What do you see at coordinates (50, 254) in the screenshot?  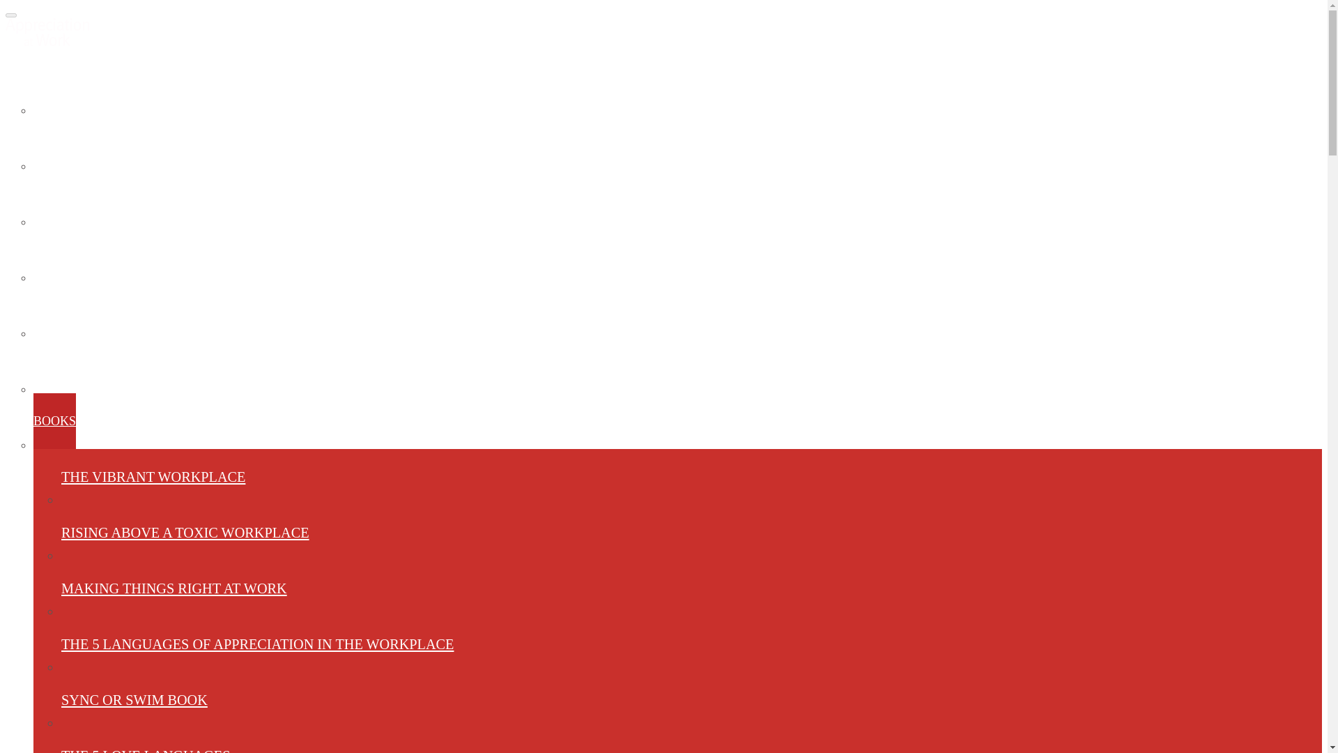 I see `SHOP` at bounding box center [50, 254].